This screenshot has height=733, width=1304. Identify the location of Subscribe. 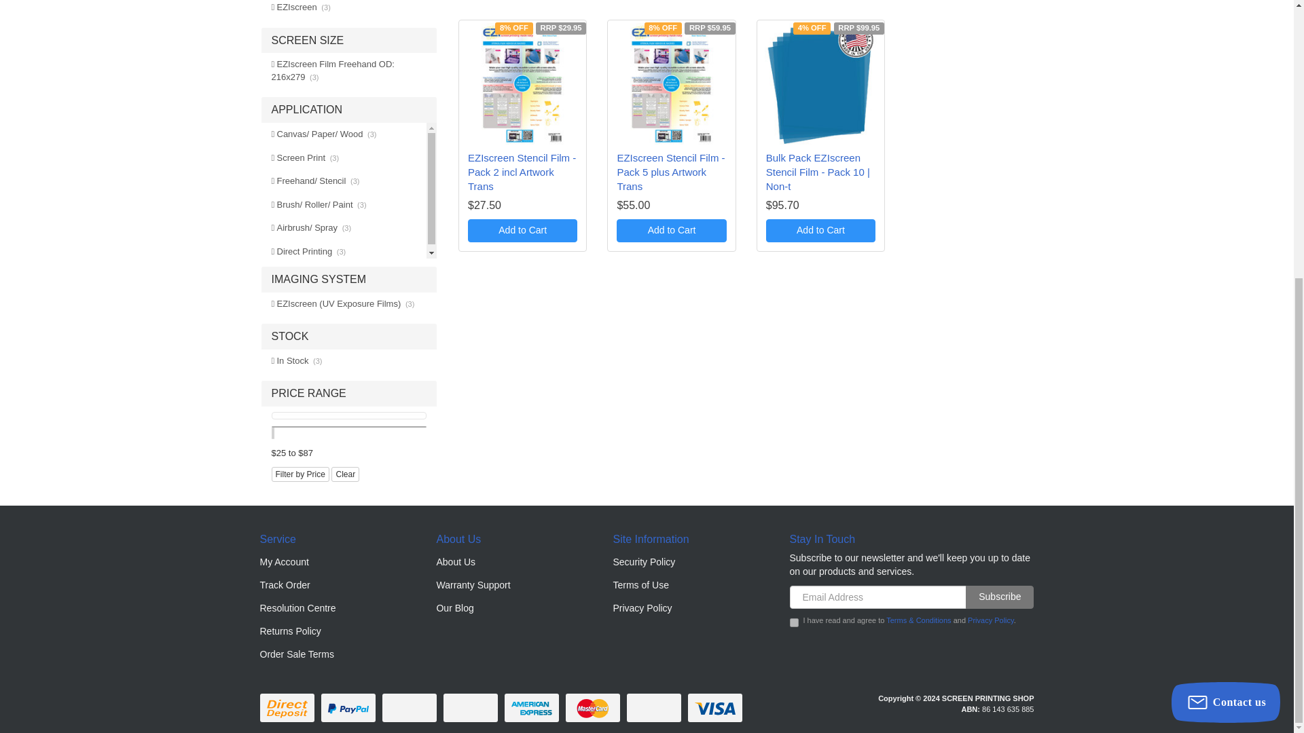
(1000, 597).